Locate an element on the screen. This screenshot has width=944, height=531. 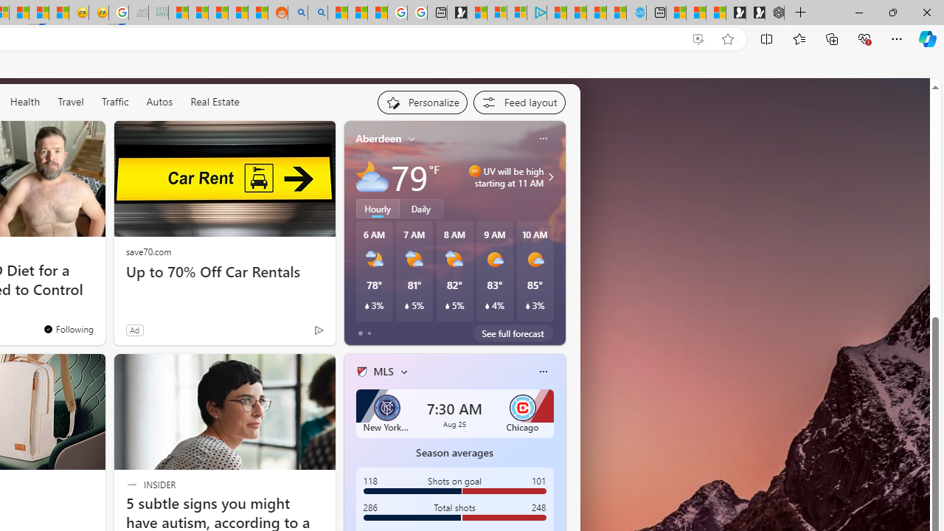
Up to 70% Off Car Rentals is located at coordinates (224, 271).